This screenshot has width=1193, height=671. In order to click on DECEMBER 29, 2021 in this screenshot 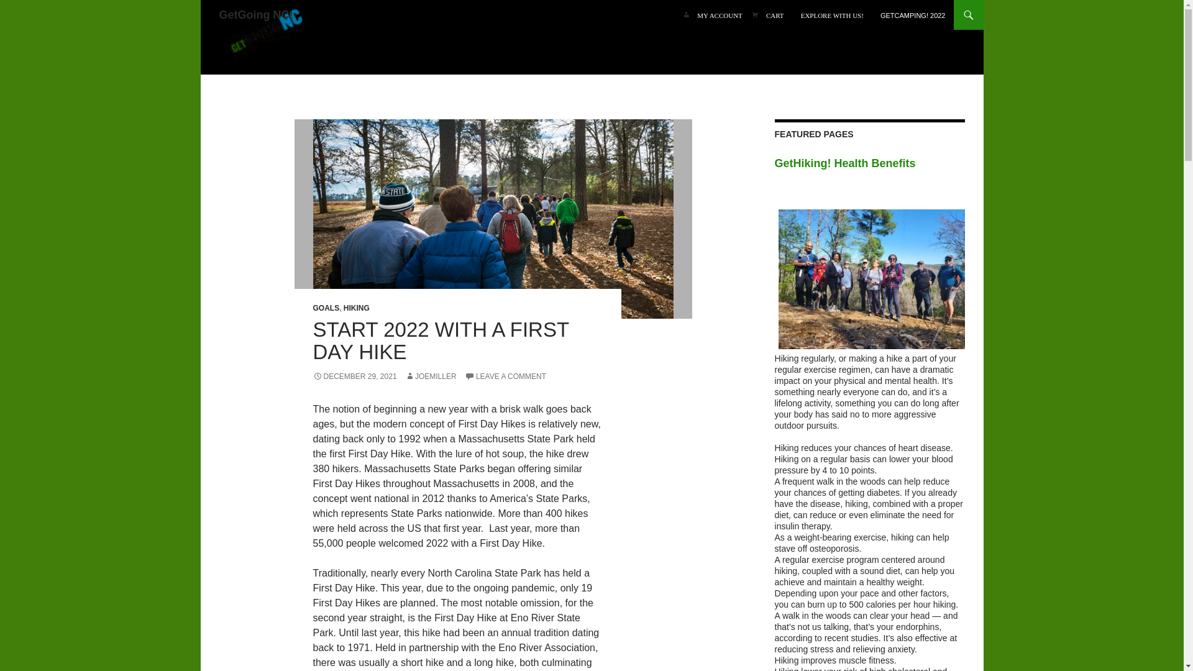, I will do `click(355, 377)`.